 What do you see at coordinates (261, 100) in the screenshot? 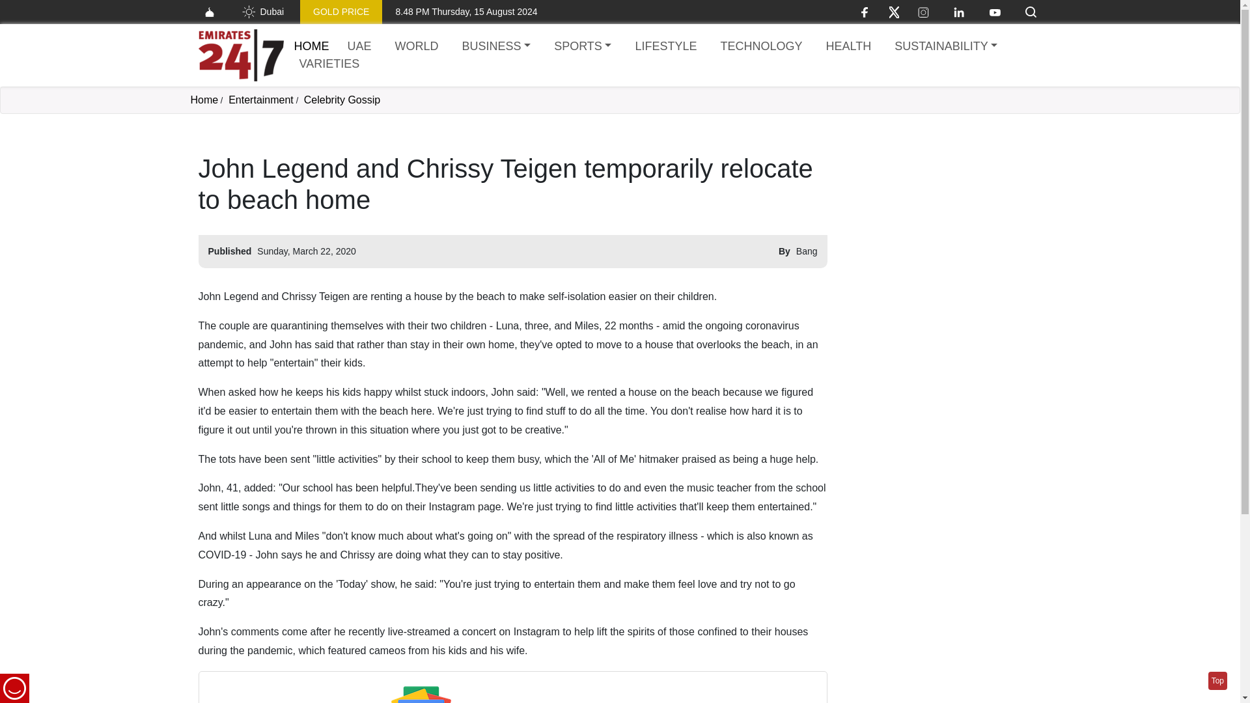
I see `Entertainment` at bounding box center [261, 100].